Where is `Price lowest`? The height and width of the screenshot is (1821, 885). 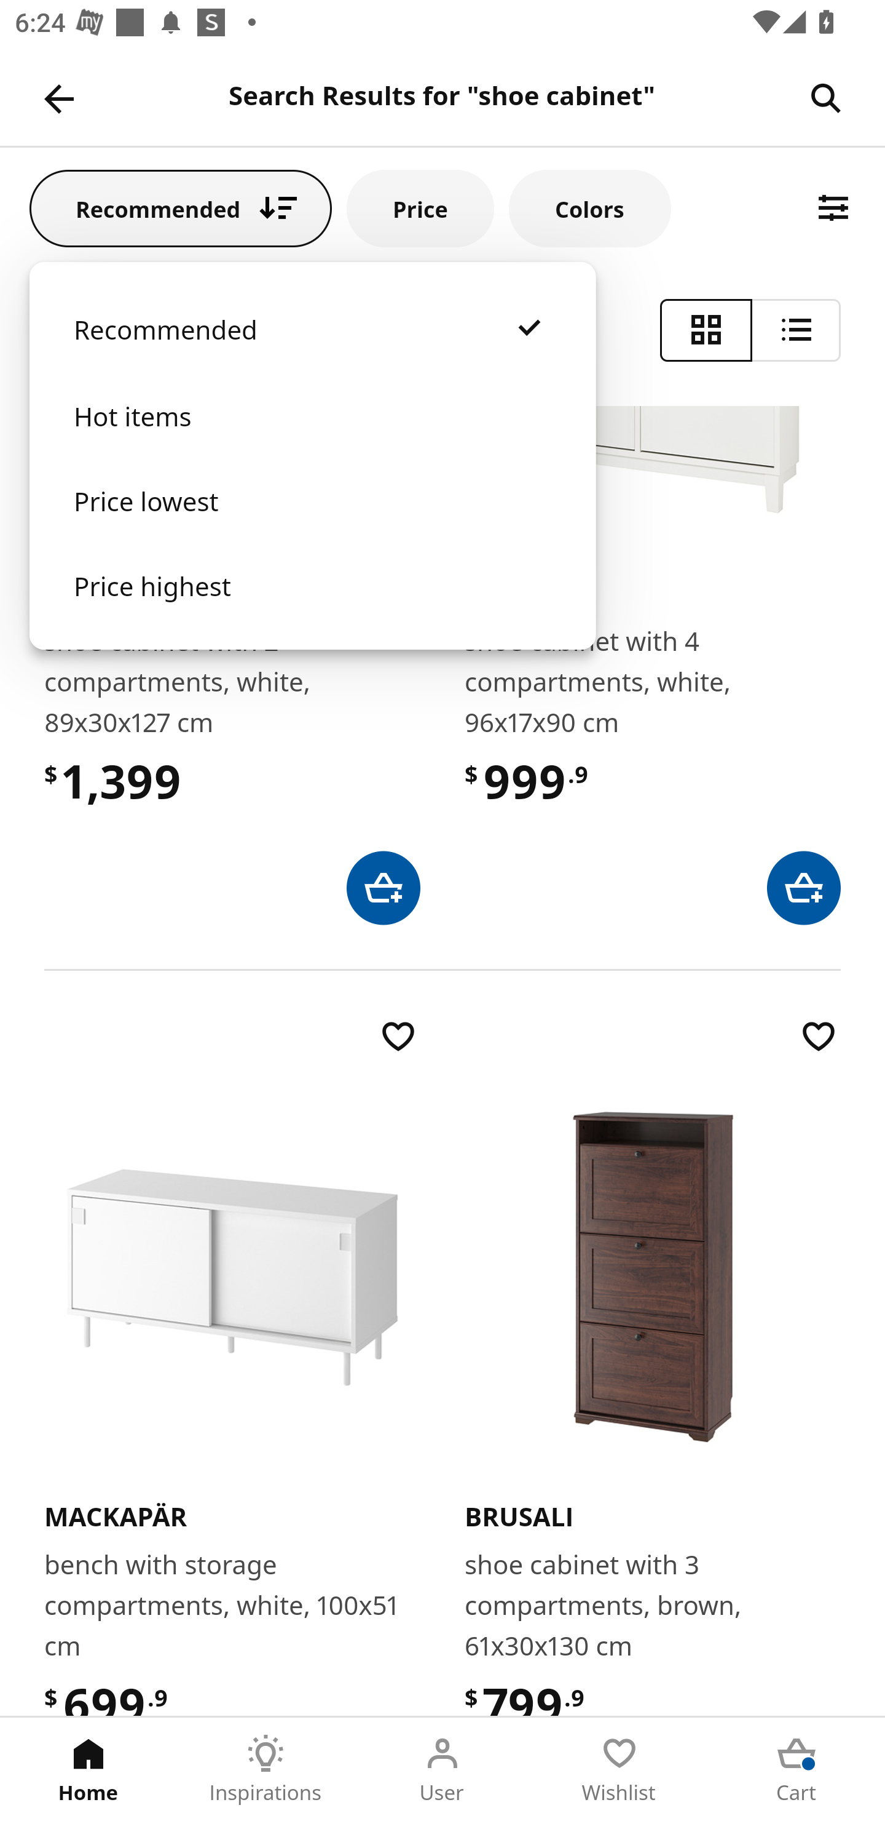
Price lowest is located at coordinates (312, 522).